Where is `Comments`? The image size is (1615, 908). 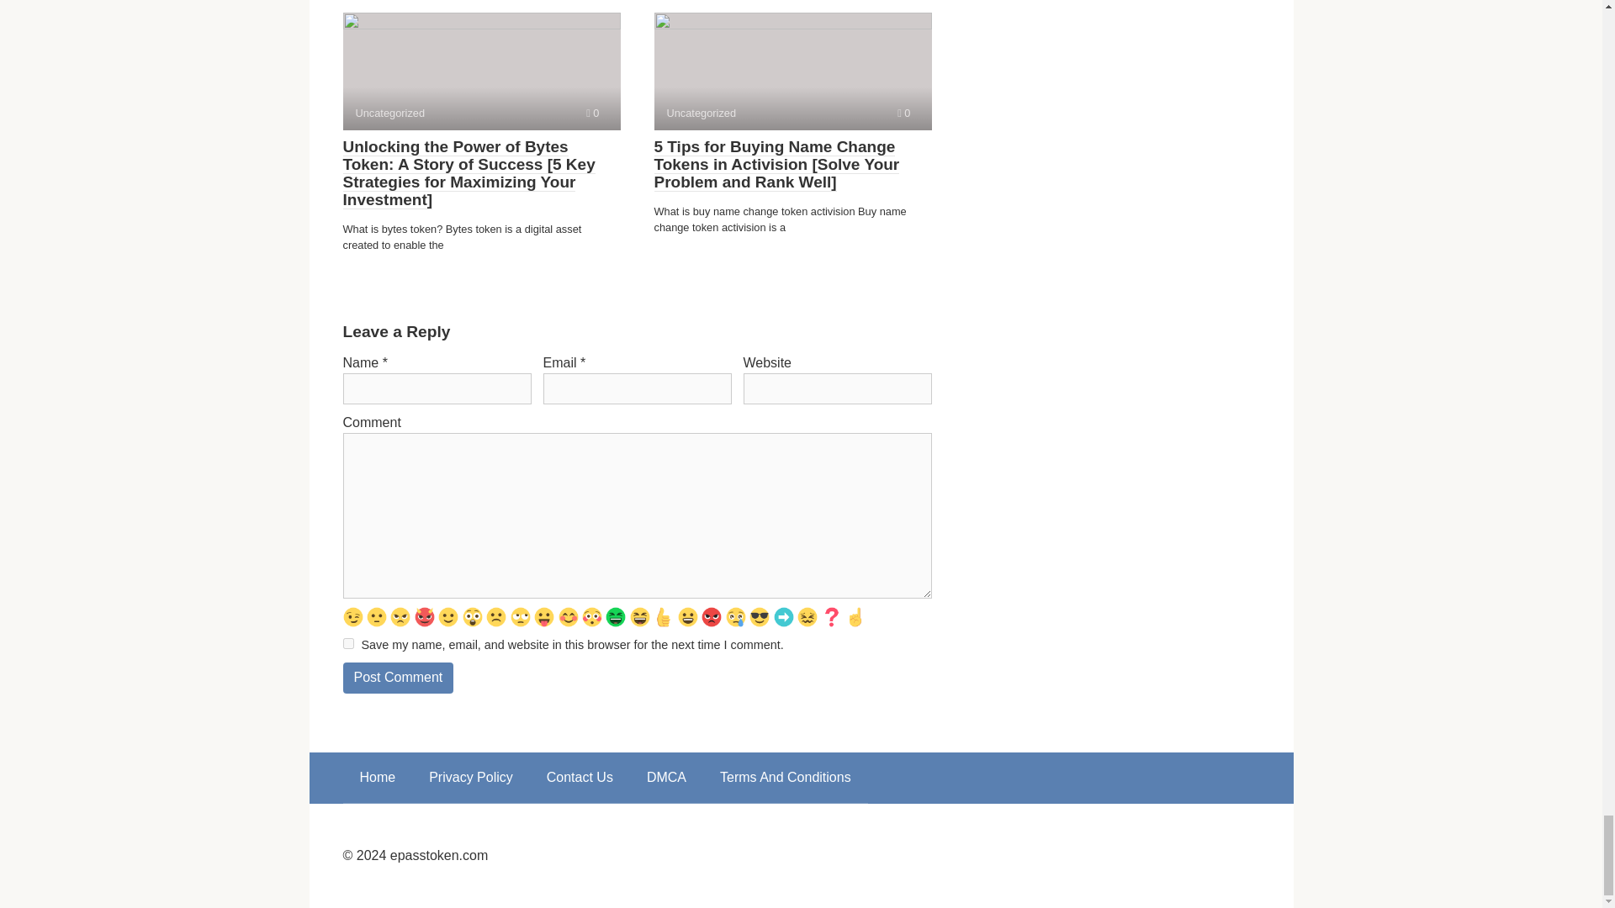 Comments is located at coordinates (903, 113).